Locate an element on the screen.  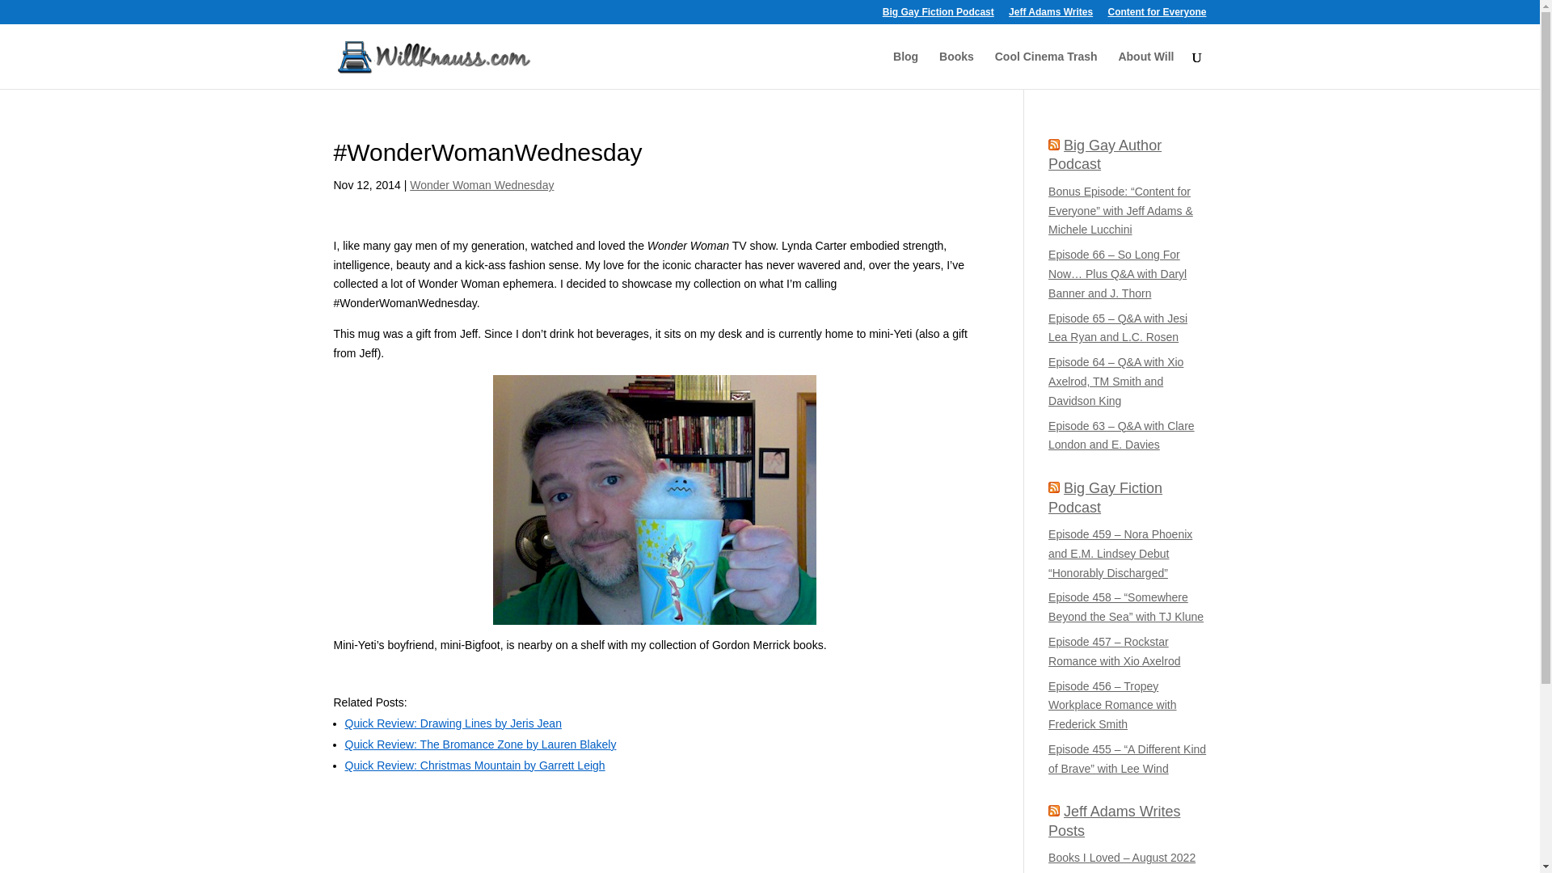
Quick Review: Christmas Mountain by Garrett Leigh is located at coordinates (474, 765).